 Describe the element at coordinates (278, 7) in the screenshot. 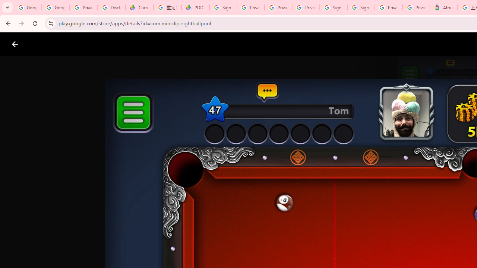

I see `Privacy Checkup` at that location.